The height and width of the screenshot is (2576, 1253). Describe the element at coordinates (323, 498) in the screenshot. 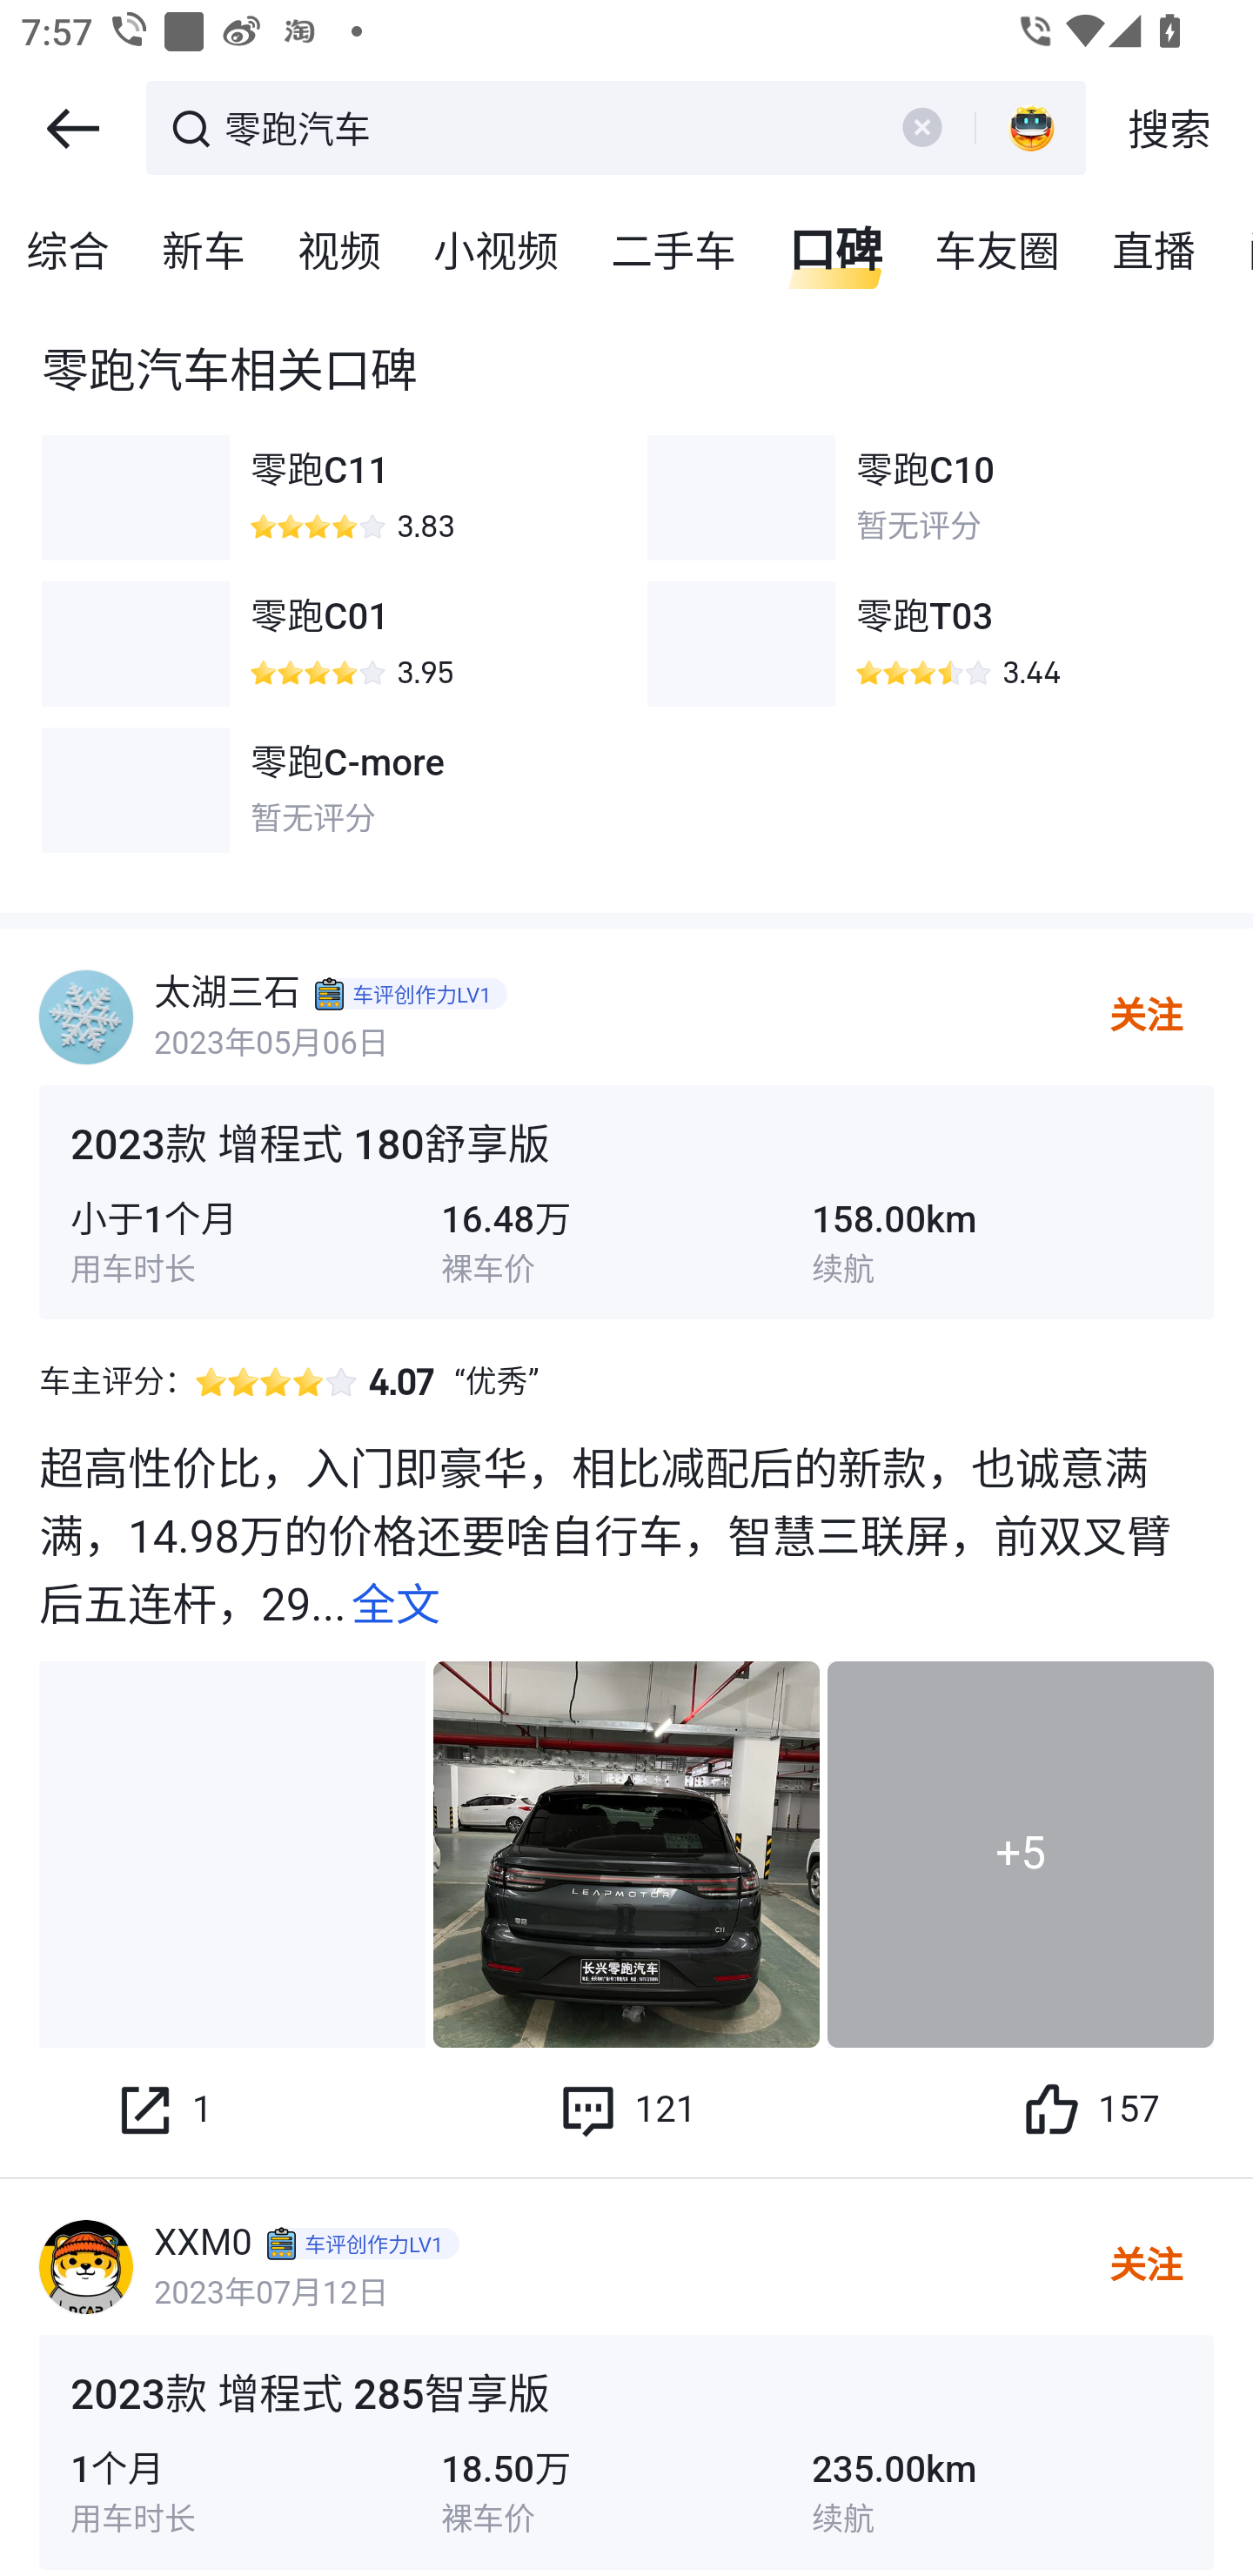

I see `零跑C11 3.83` at that location.